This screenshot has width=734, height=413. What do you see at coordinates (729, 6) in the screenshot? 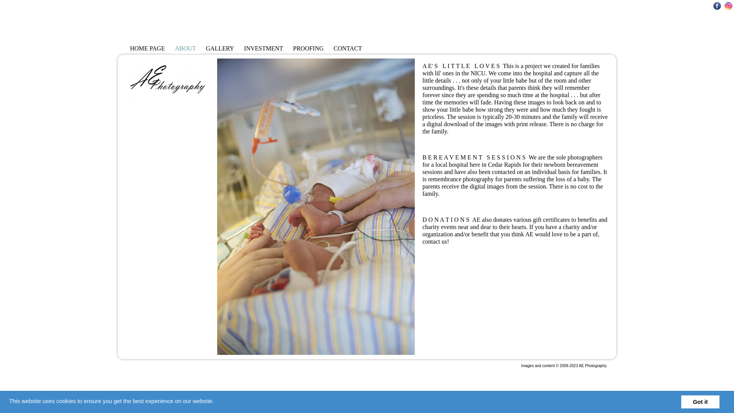
I see `Instagram` at bounding box center [729, 6].